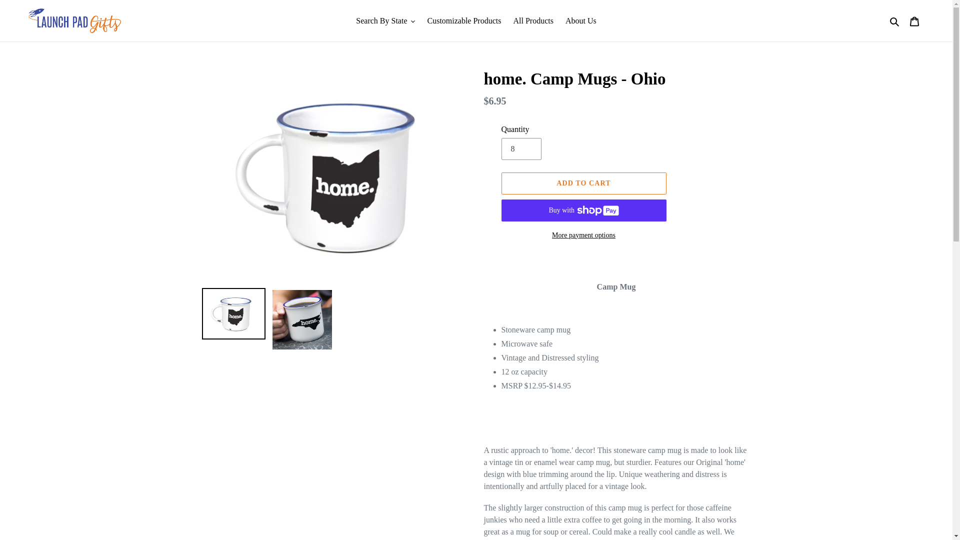 This screenshot has width=960, height=540. I want to click on 8, so click(521, 149).